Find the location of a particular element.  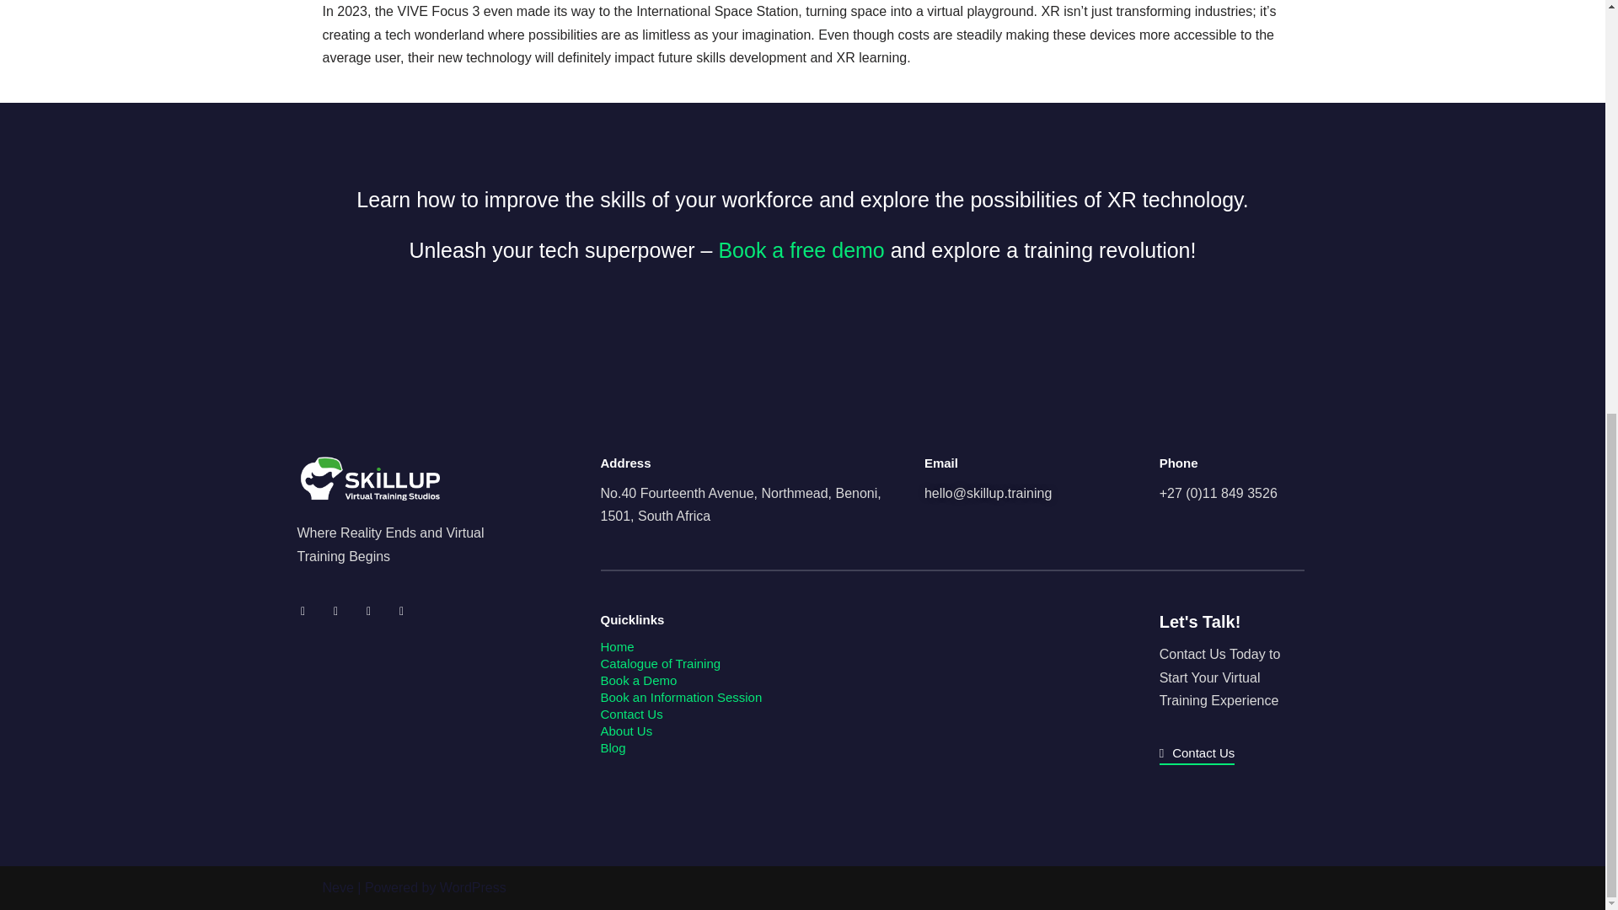

Contact Us is located at coordinates (630, 715).